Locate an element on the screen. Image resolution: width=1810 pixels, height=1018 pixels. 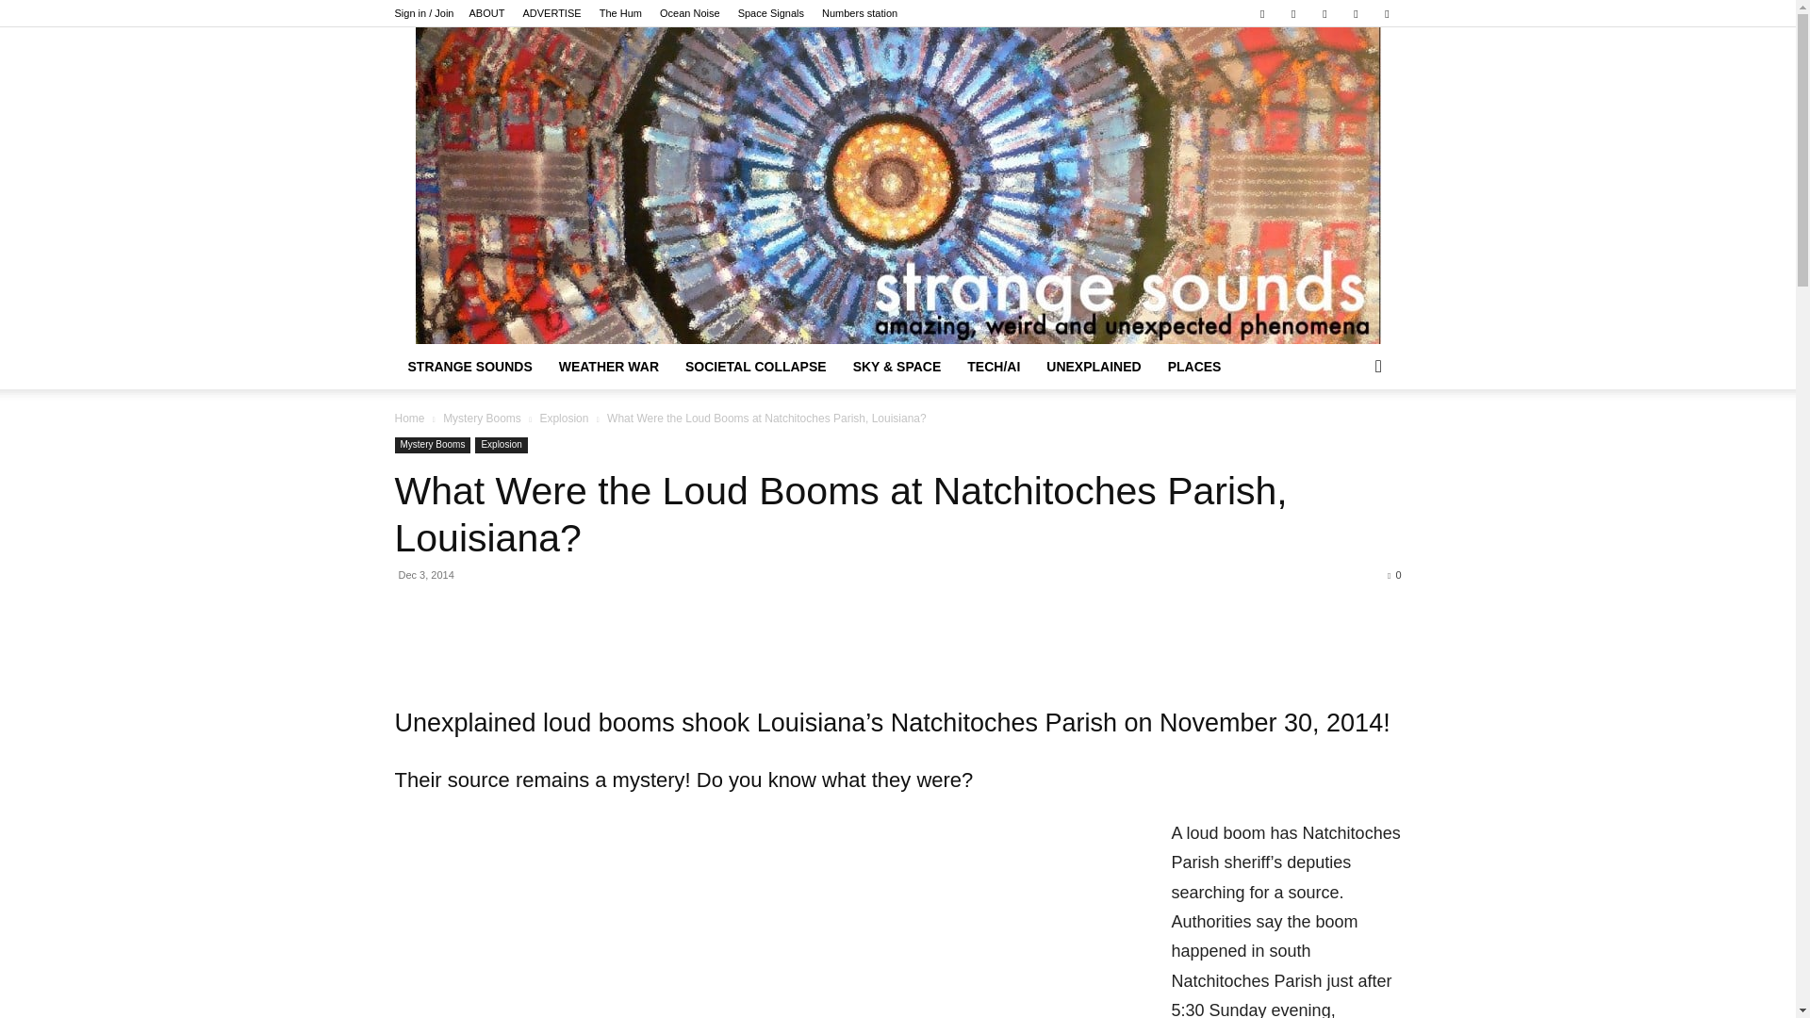
Unexplained sounds of the deep ocean is located at coordinates (690, 13).